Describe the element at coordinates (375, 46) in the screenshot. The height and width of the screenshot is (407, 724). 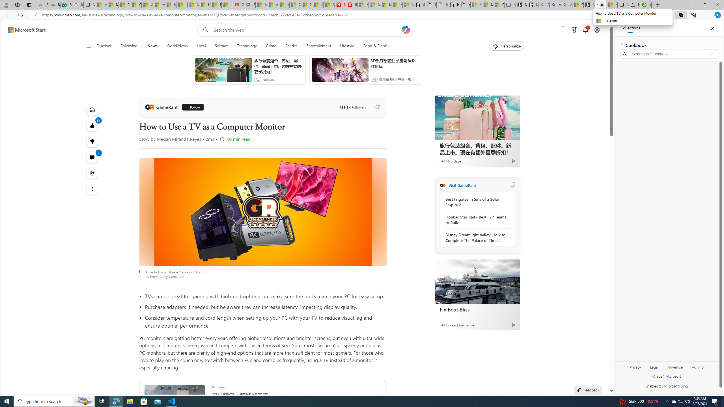
I see `Food & Drink` at that location.